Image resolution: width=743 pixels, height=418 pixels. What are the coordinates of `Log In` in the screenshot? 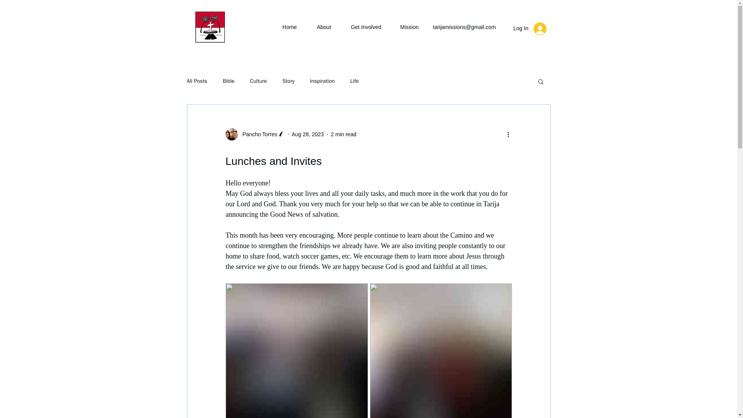 It's located at (529, 29).